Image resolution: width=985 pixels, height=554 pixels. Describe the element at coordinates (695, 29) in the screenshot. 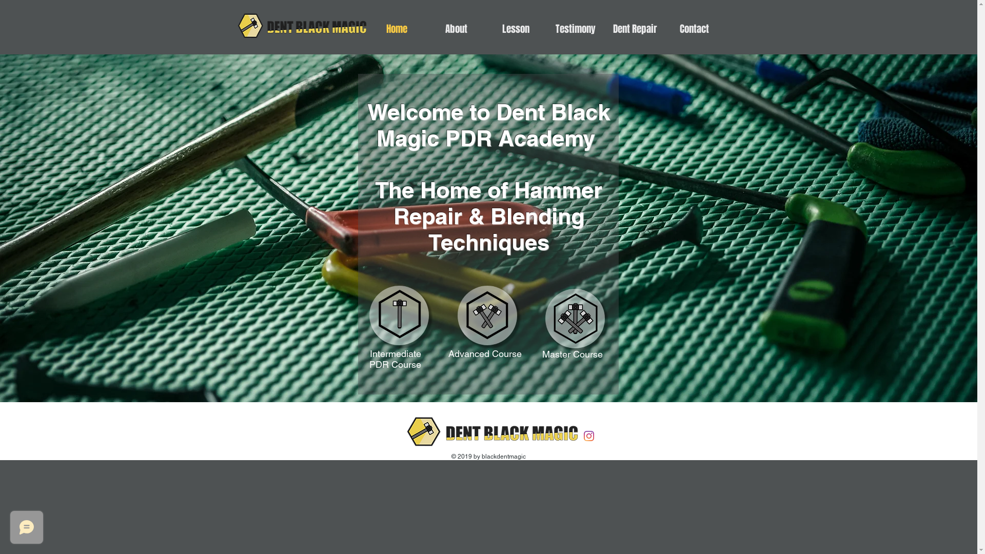

I see `Contact` at that location.